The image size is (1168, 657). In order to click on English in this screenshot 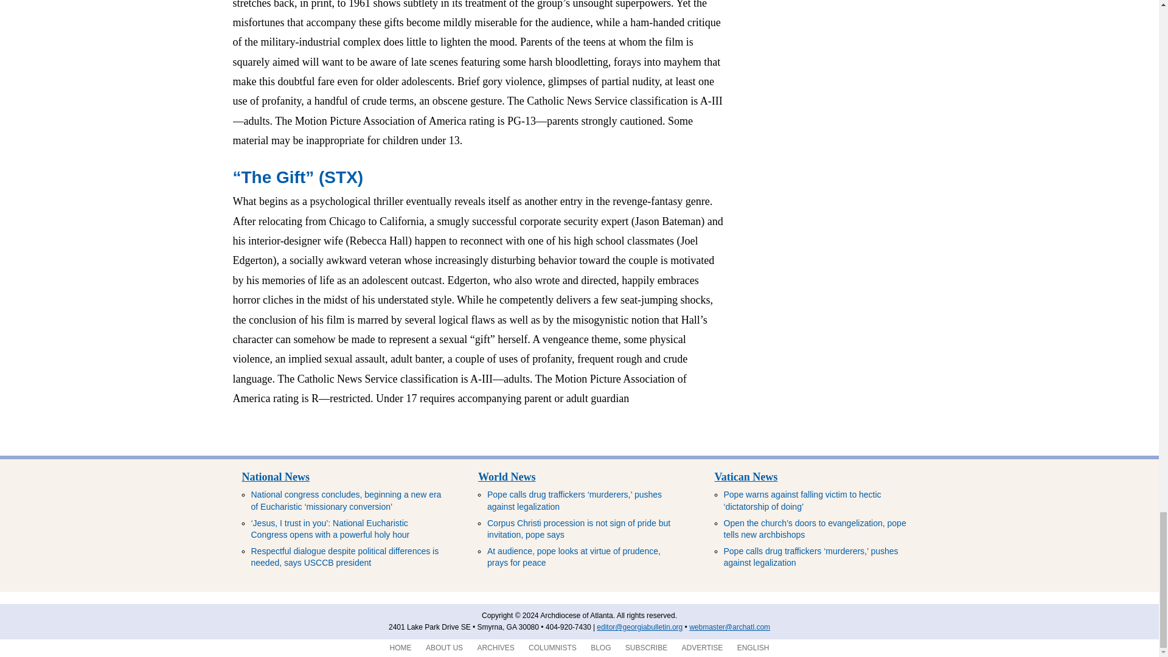, I will do `click(753, 648)`.